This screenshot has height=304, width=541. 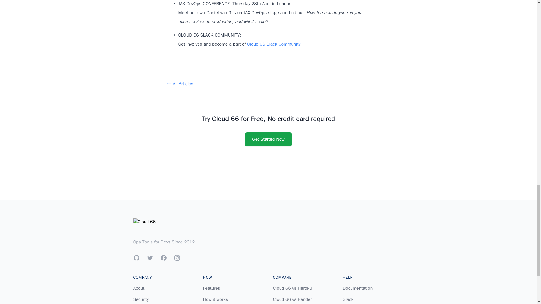 What do you see at coordinates (141, 299) in the screenshot?
I see `Security` at bounding box center [141, 299].